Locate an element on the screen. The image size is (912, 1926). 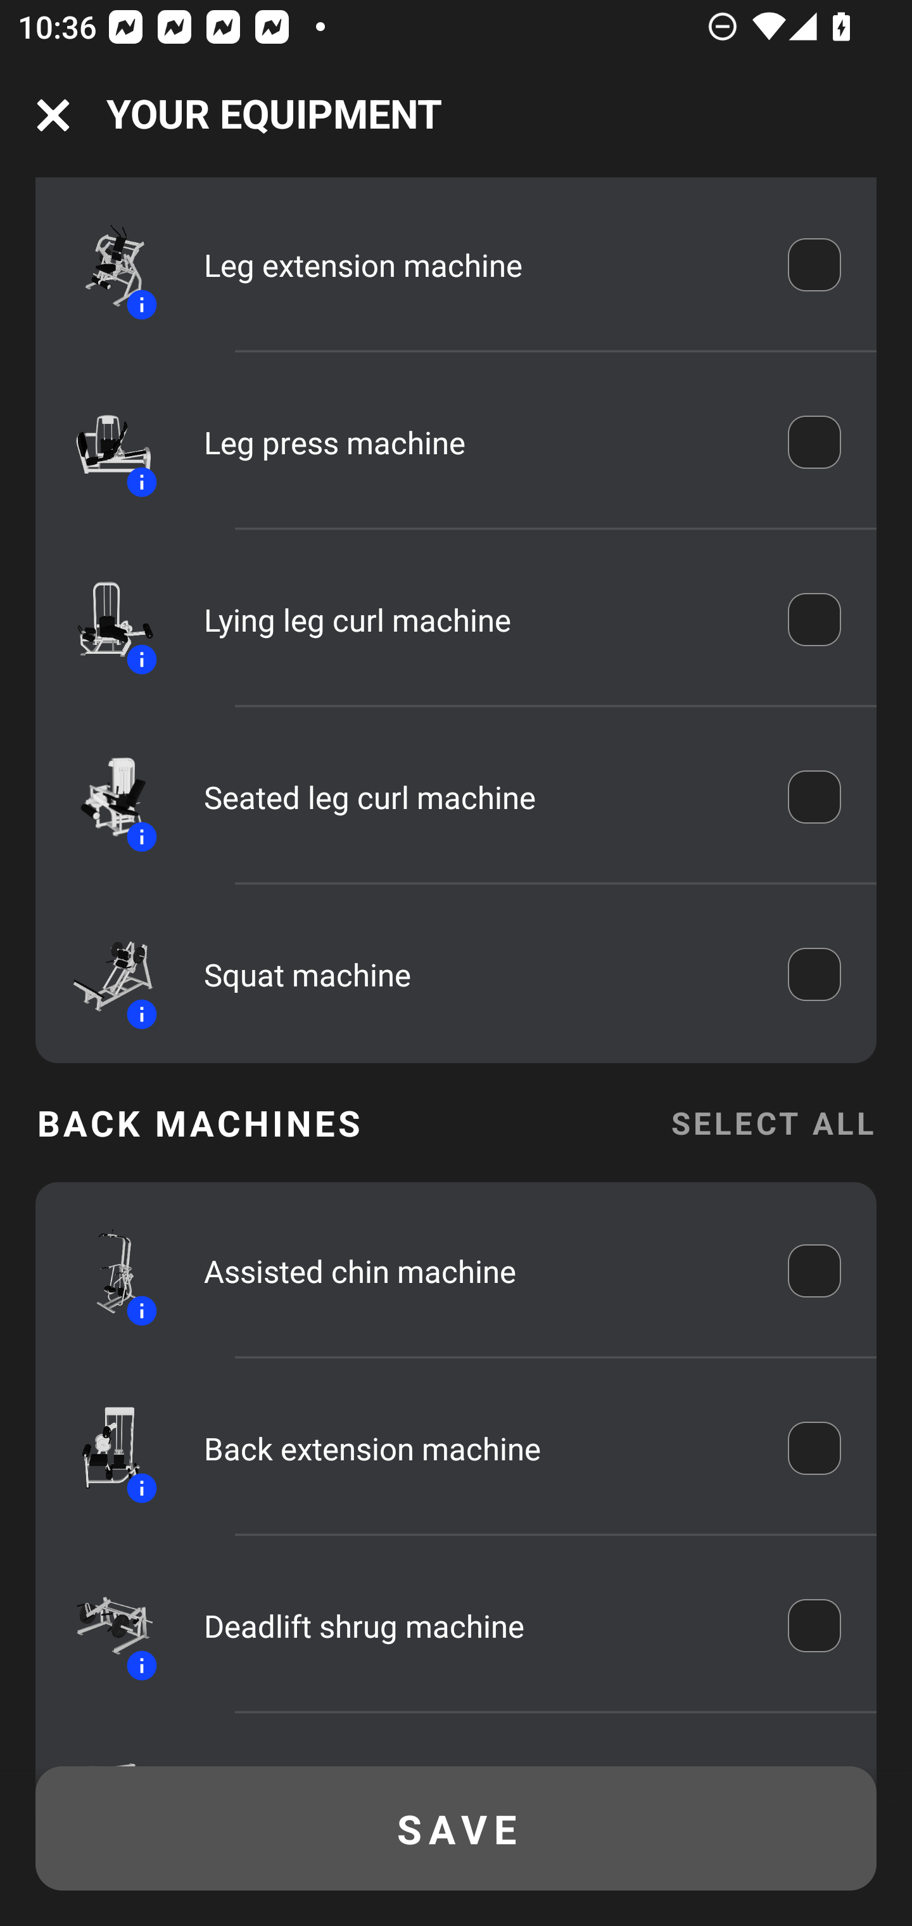
Navigation icon is located at coordinates (53, 115).